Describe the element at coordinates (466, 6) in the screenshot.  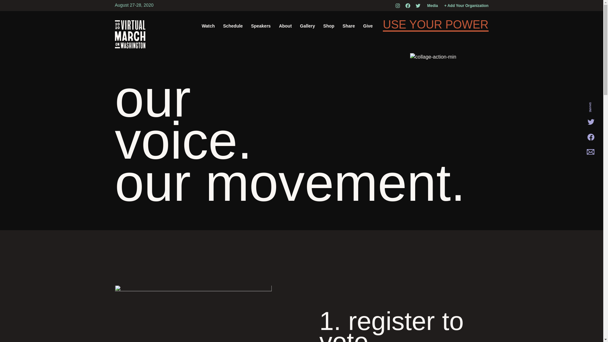
I see `+ Add Your Organization` at that location.